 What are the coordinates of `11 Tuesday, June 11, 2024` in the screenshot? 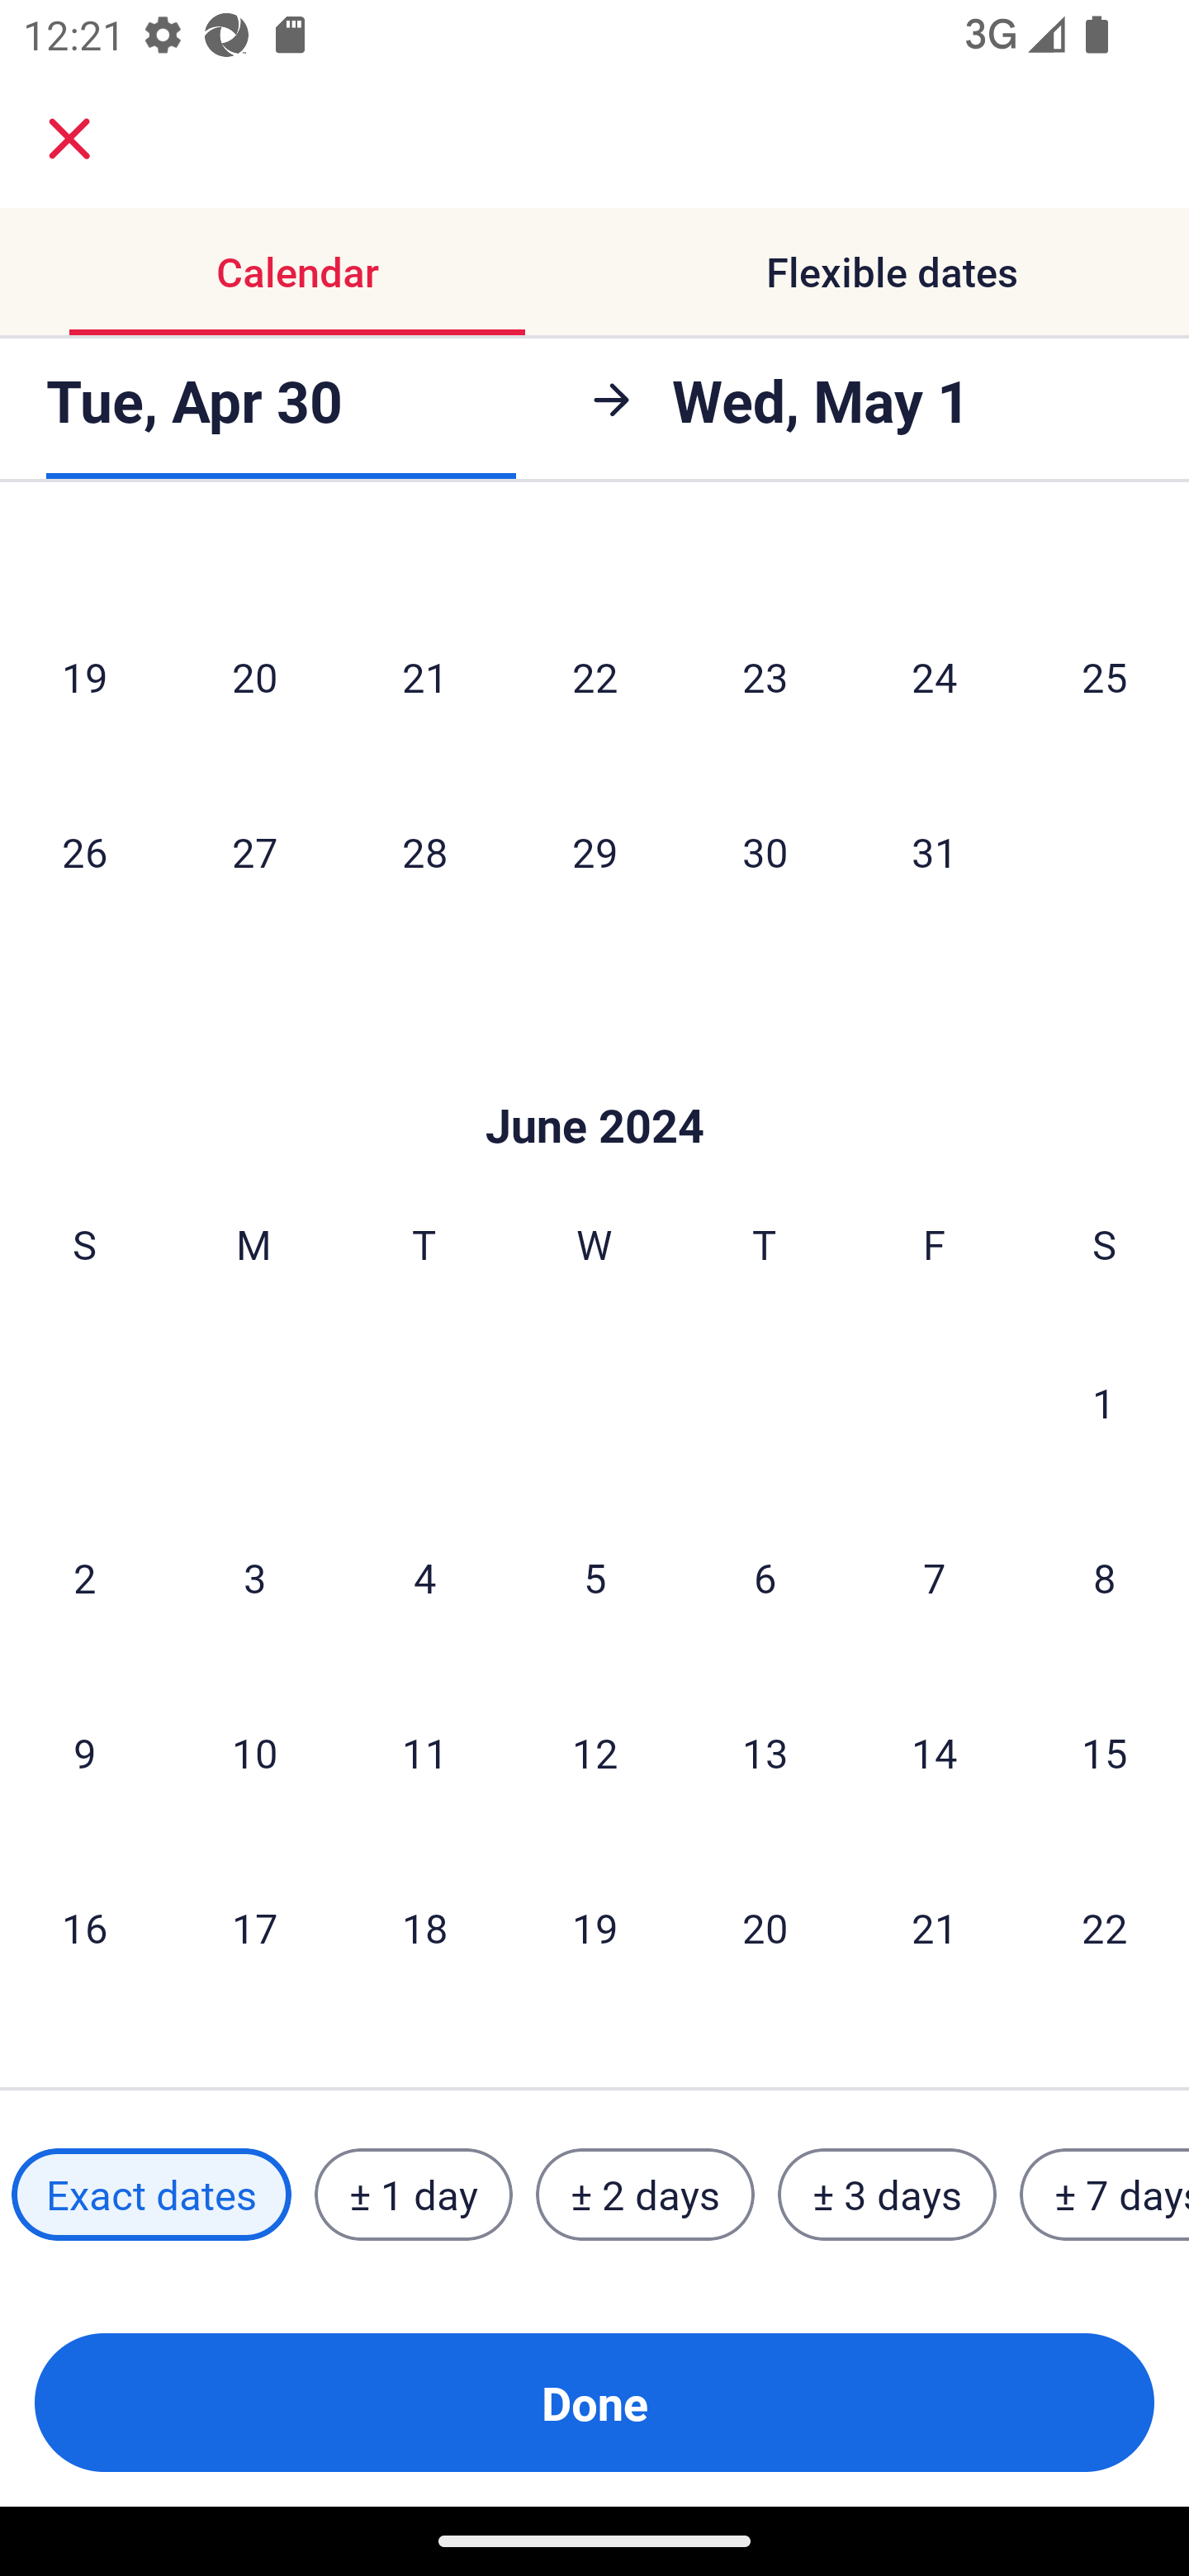 It's located at (424, 1751).